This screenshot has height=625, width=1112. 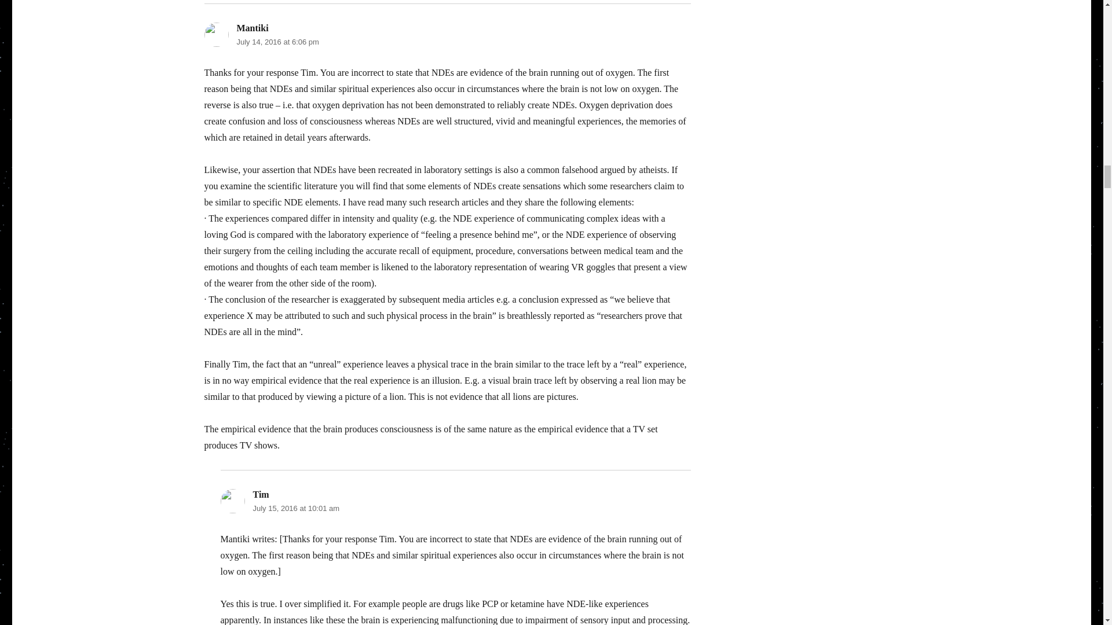 I want to click on July 14, 2016 at 6:06 pm, so click(x=277, y=42).